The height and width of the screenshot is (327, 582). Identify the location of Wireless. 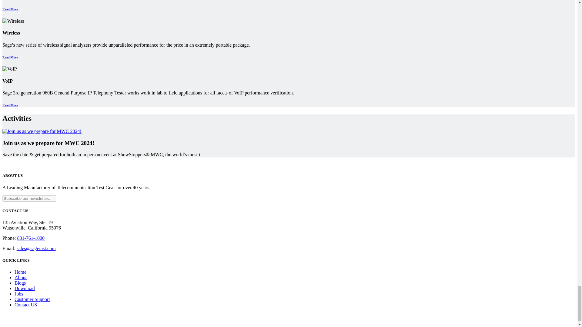
(13, 21).